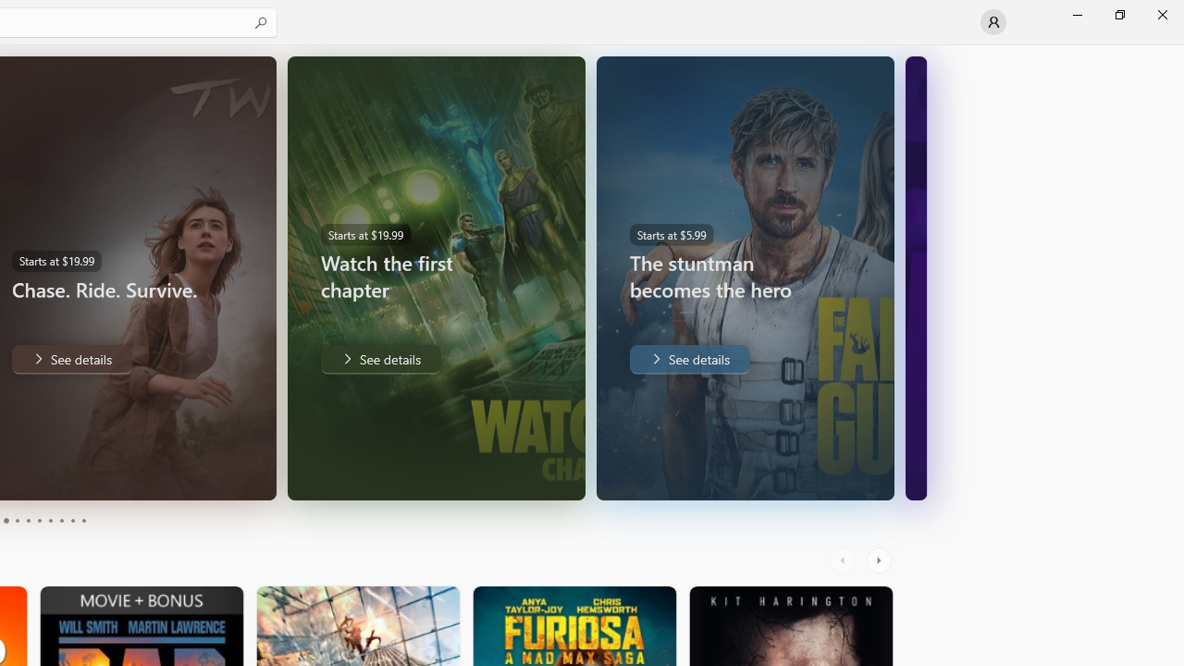  Describe the element at coordinates (72, 520) in the screenshot. I see `Page 9` at that location.